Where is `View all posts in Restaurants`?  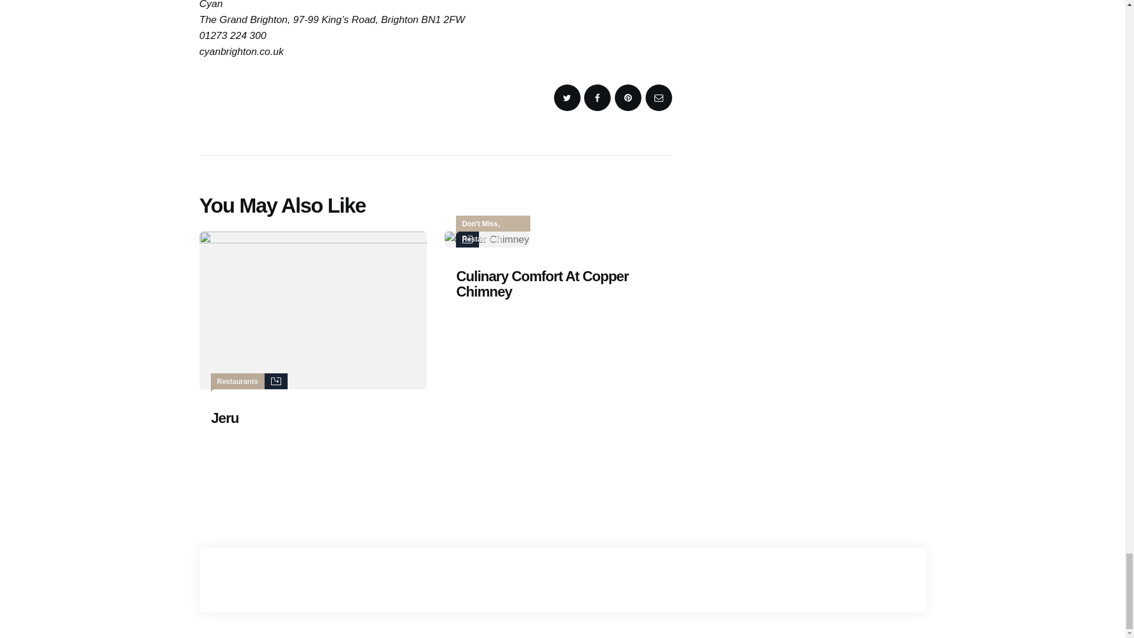
View all posts in Restaurants is located at coordinates (237, 382).